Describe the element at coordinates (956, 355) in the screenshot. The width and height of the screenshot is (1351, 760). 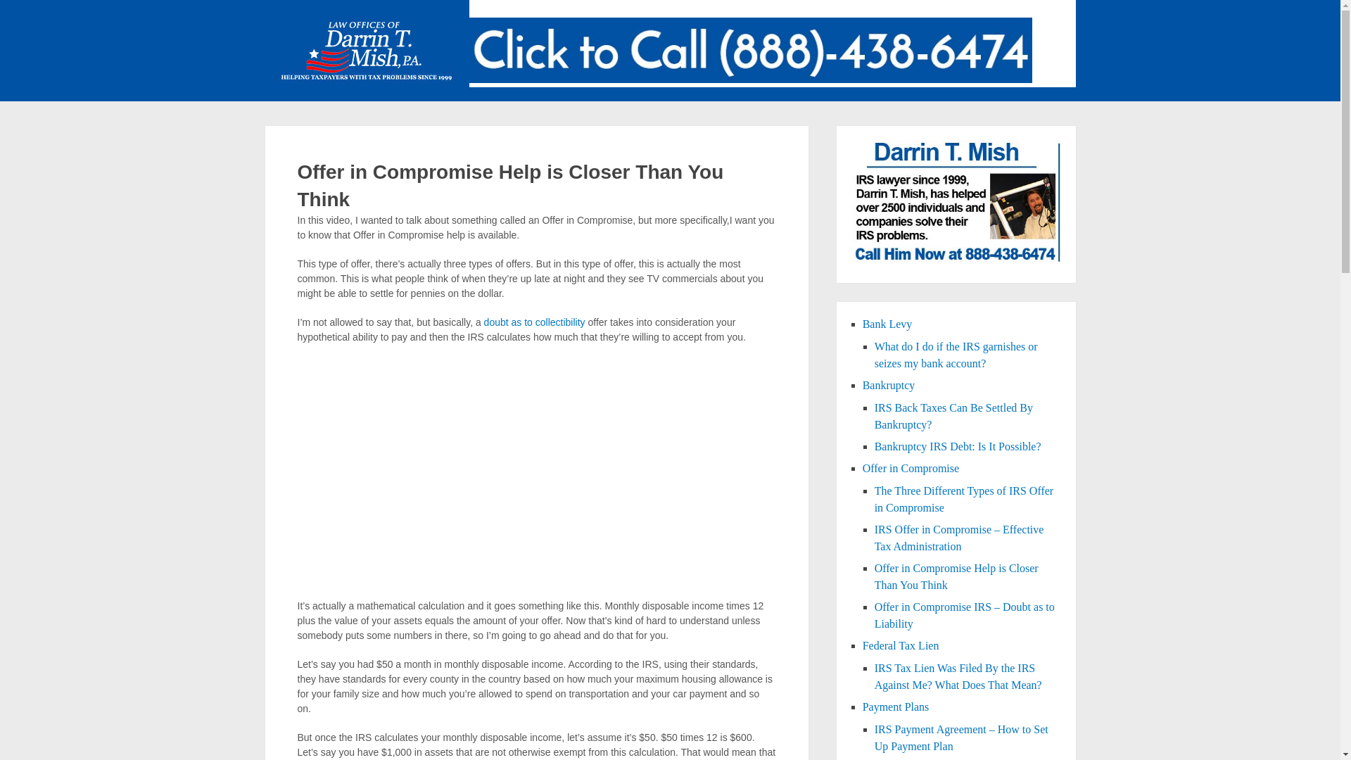
I see `What do I do if the IRS garnishes or seizes my bank account?` at that location.